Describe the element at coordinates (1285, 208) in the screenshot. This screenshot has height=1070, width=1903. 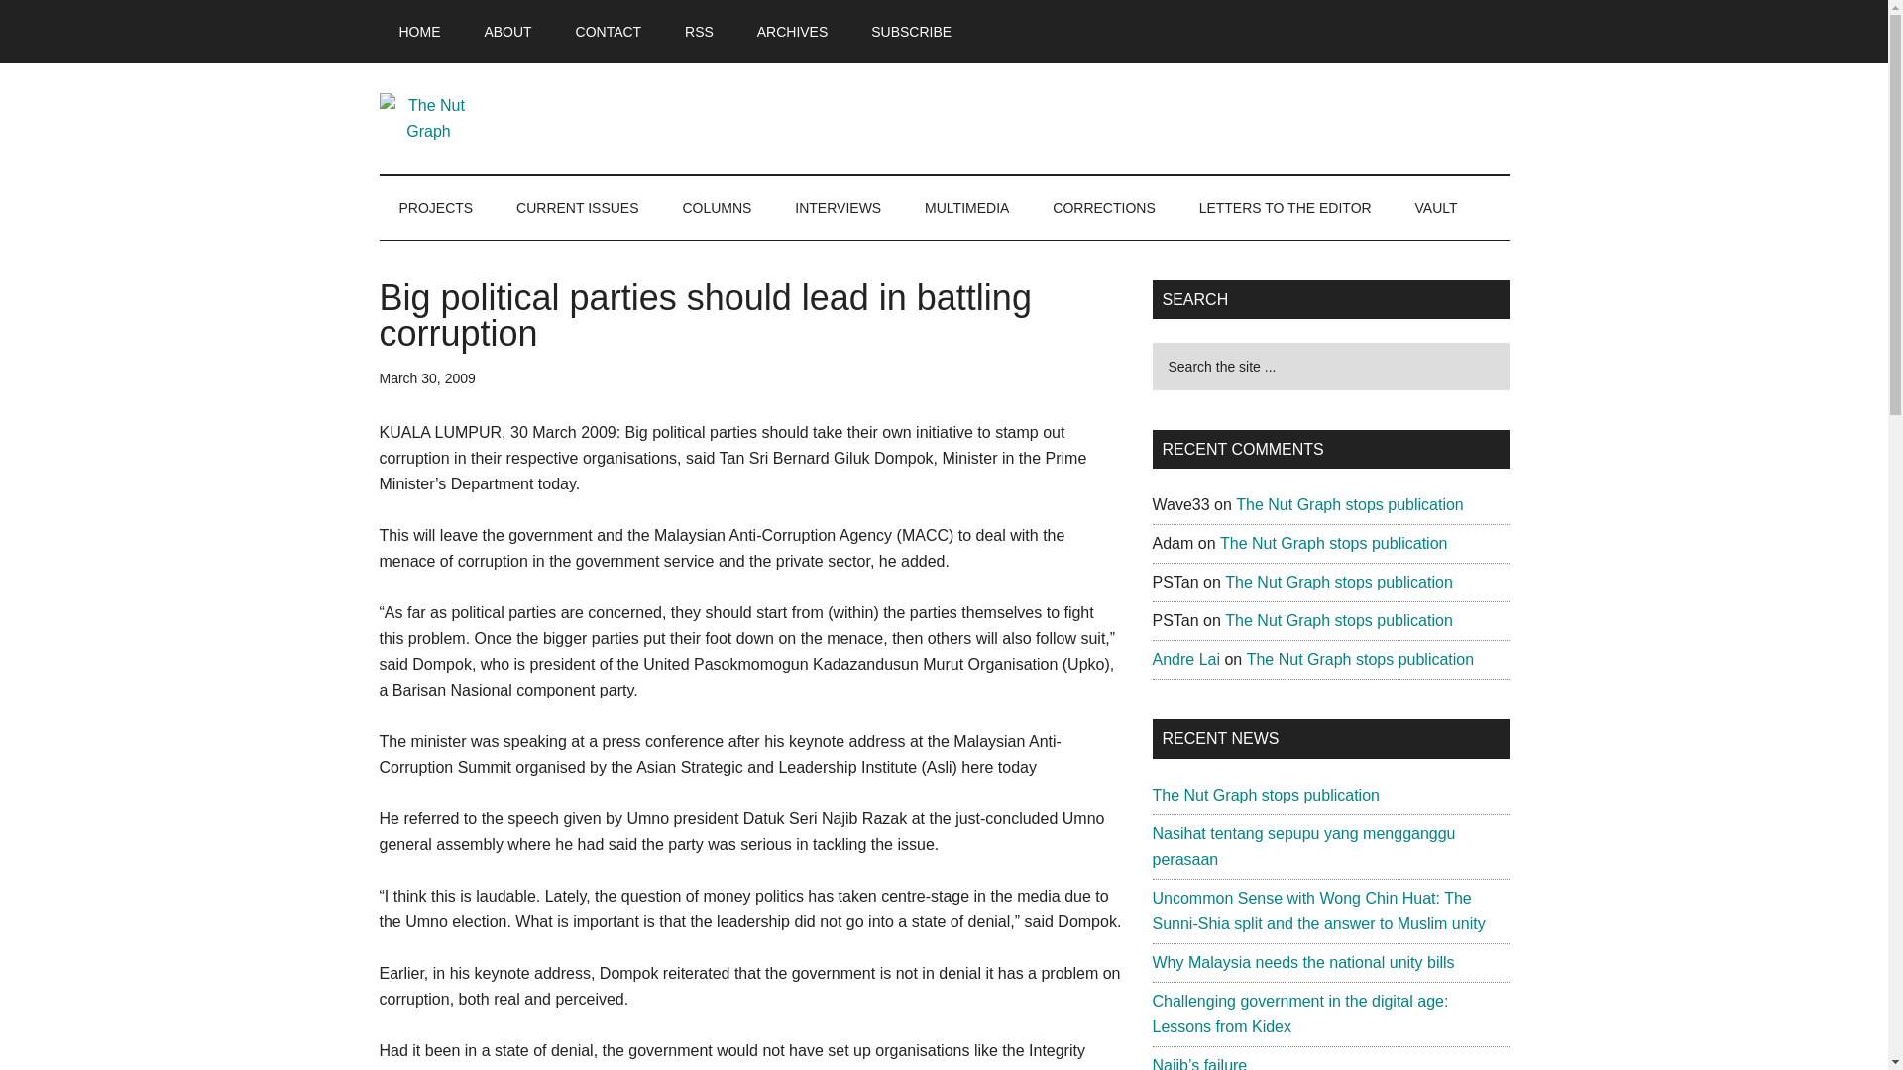
I see `LETTERS TO THE EDITOR` at that location.